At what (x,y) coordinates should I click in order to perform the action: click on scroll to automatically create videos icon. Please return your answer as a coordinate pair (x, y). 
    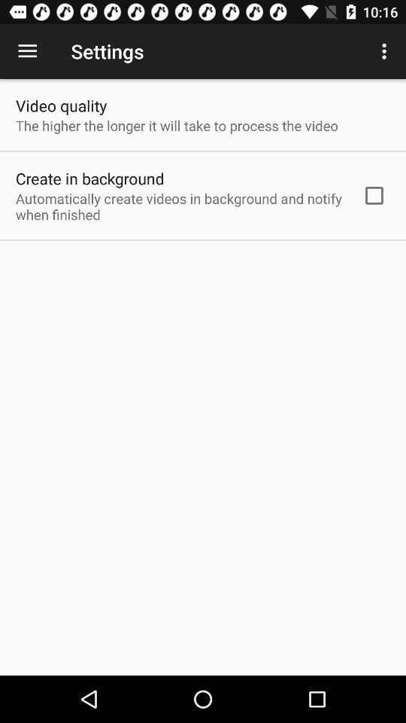
    Looking at the image, I should click on (179, 206).